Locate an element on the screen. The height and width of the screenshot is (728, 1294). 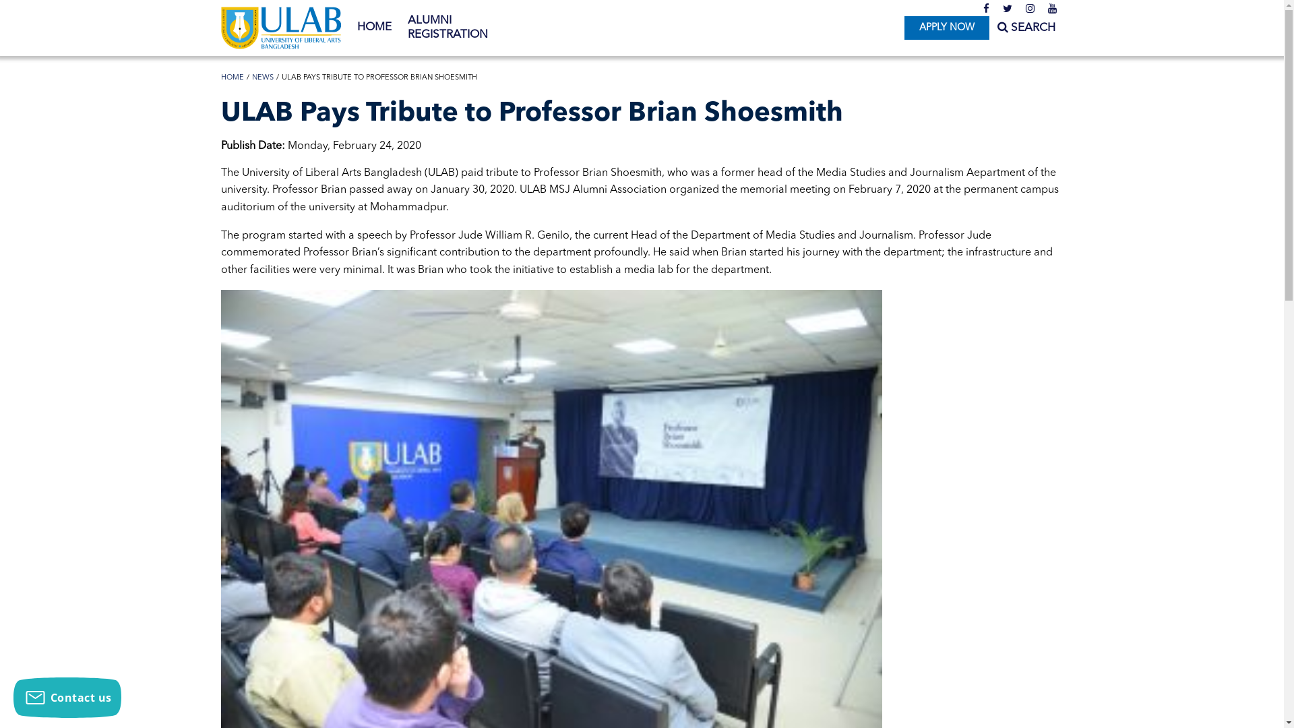
HOME is located at coordinates (233, 78).